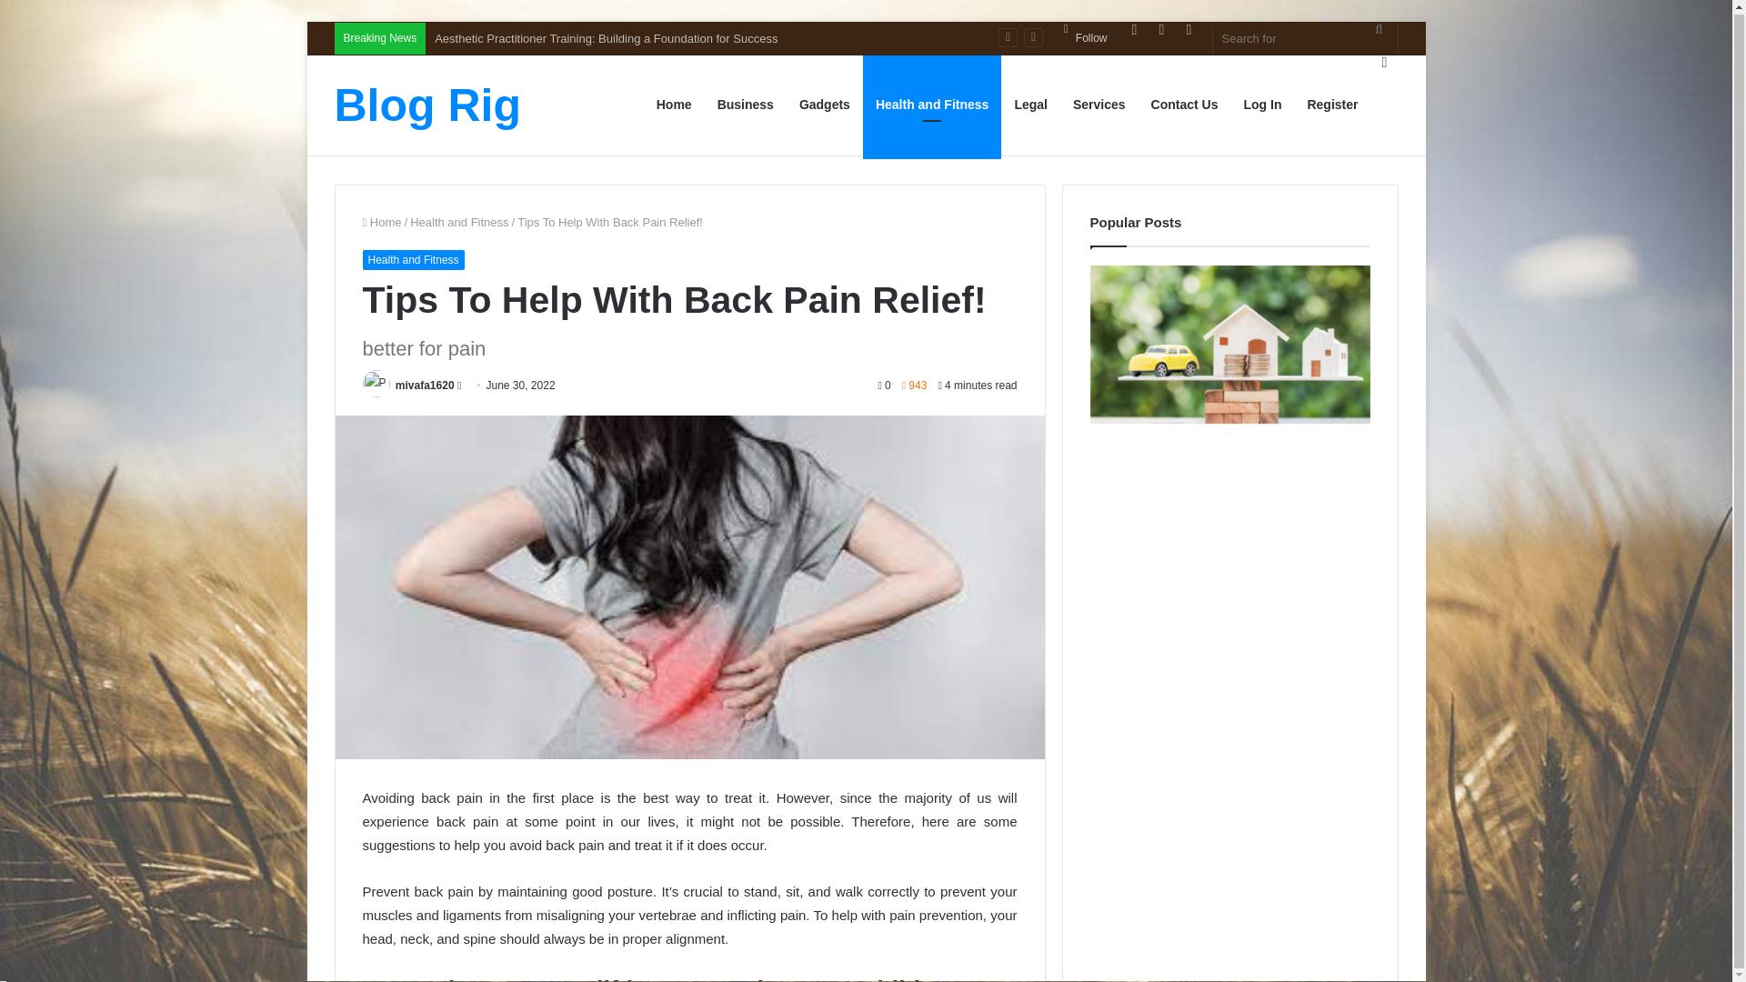  Describe the element at coordinates (458, 222) in the screenshot. I see `Health and Fitness` at that location.